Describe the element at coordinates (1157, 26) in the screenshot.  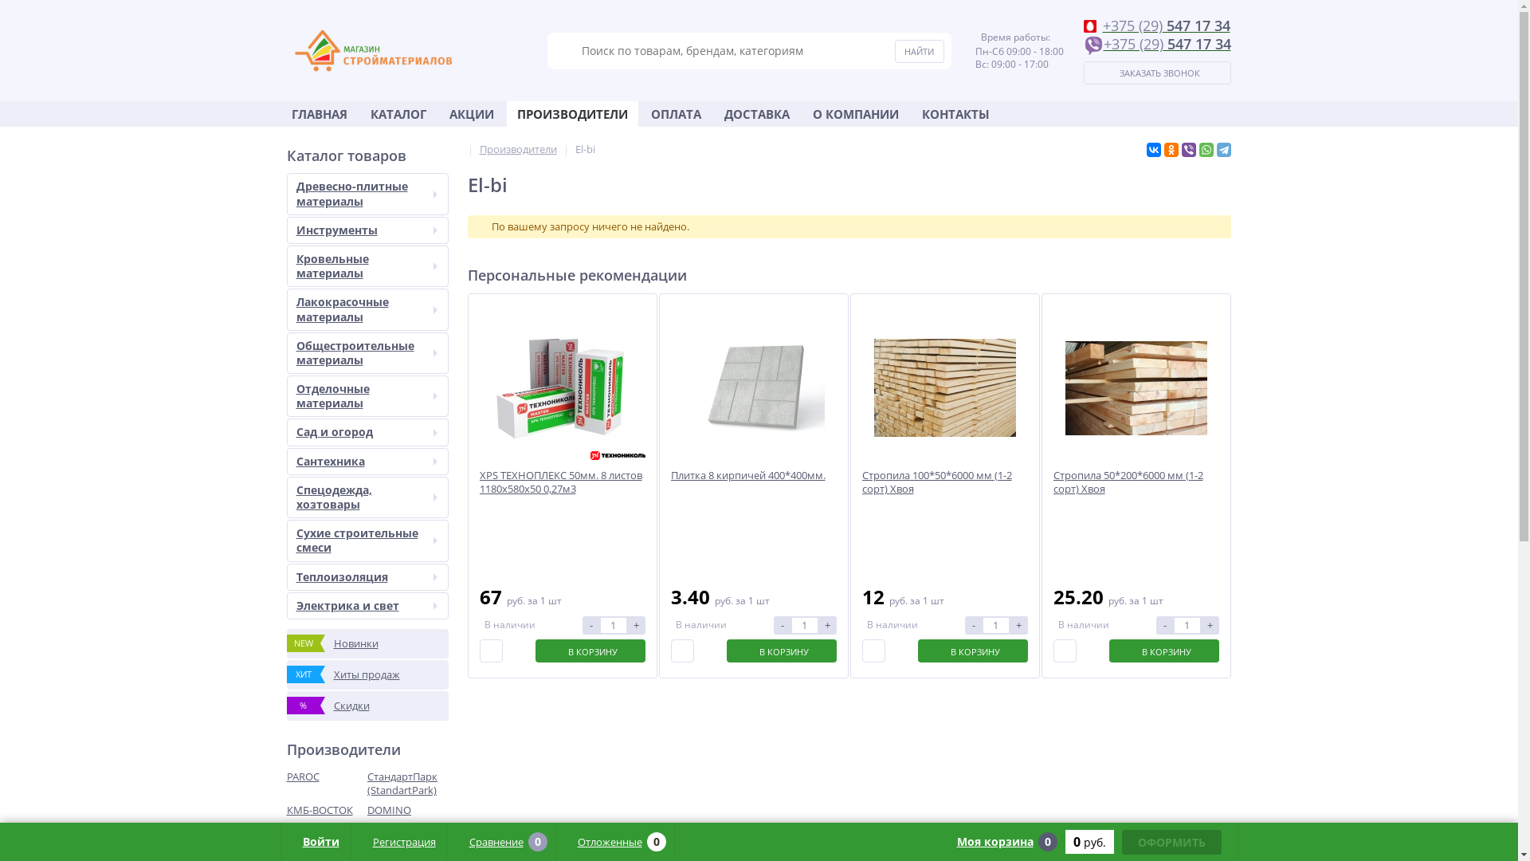
I see `+375 (29) 547 17 34` at that location.